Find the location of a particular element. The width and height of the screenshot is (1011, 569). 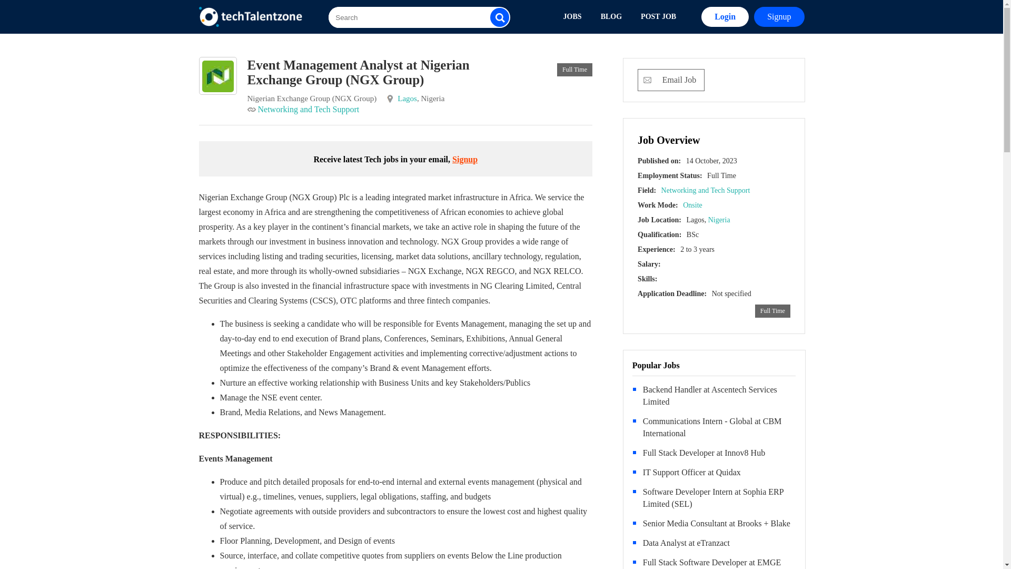

BLOG is located at coordinates (611, 17).